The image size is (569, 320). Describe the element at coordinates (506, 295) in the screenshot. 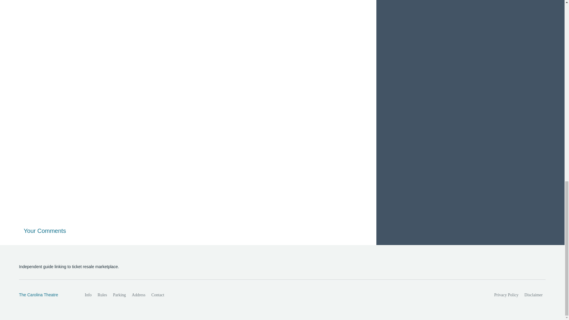

I see `Privacy Policy` at that location.